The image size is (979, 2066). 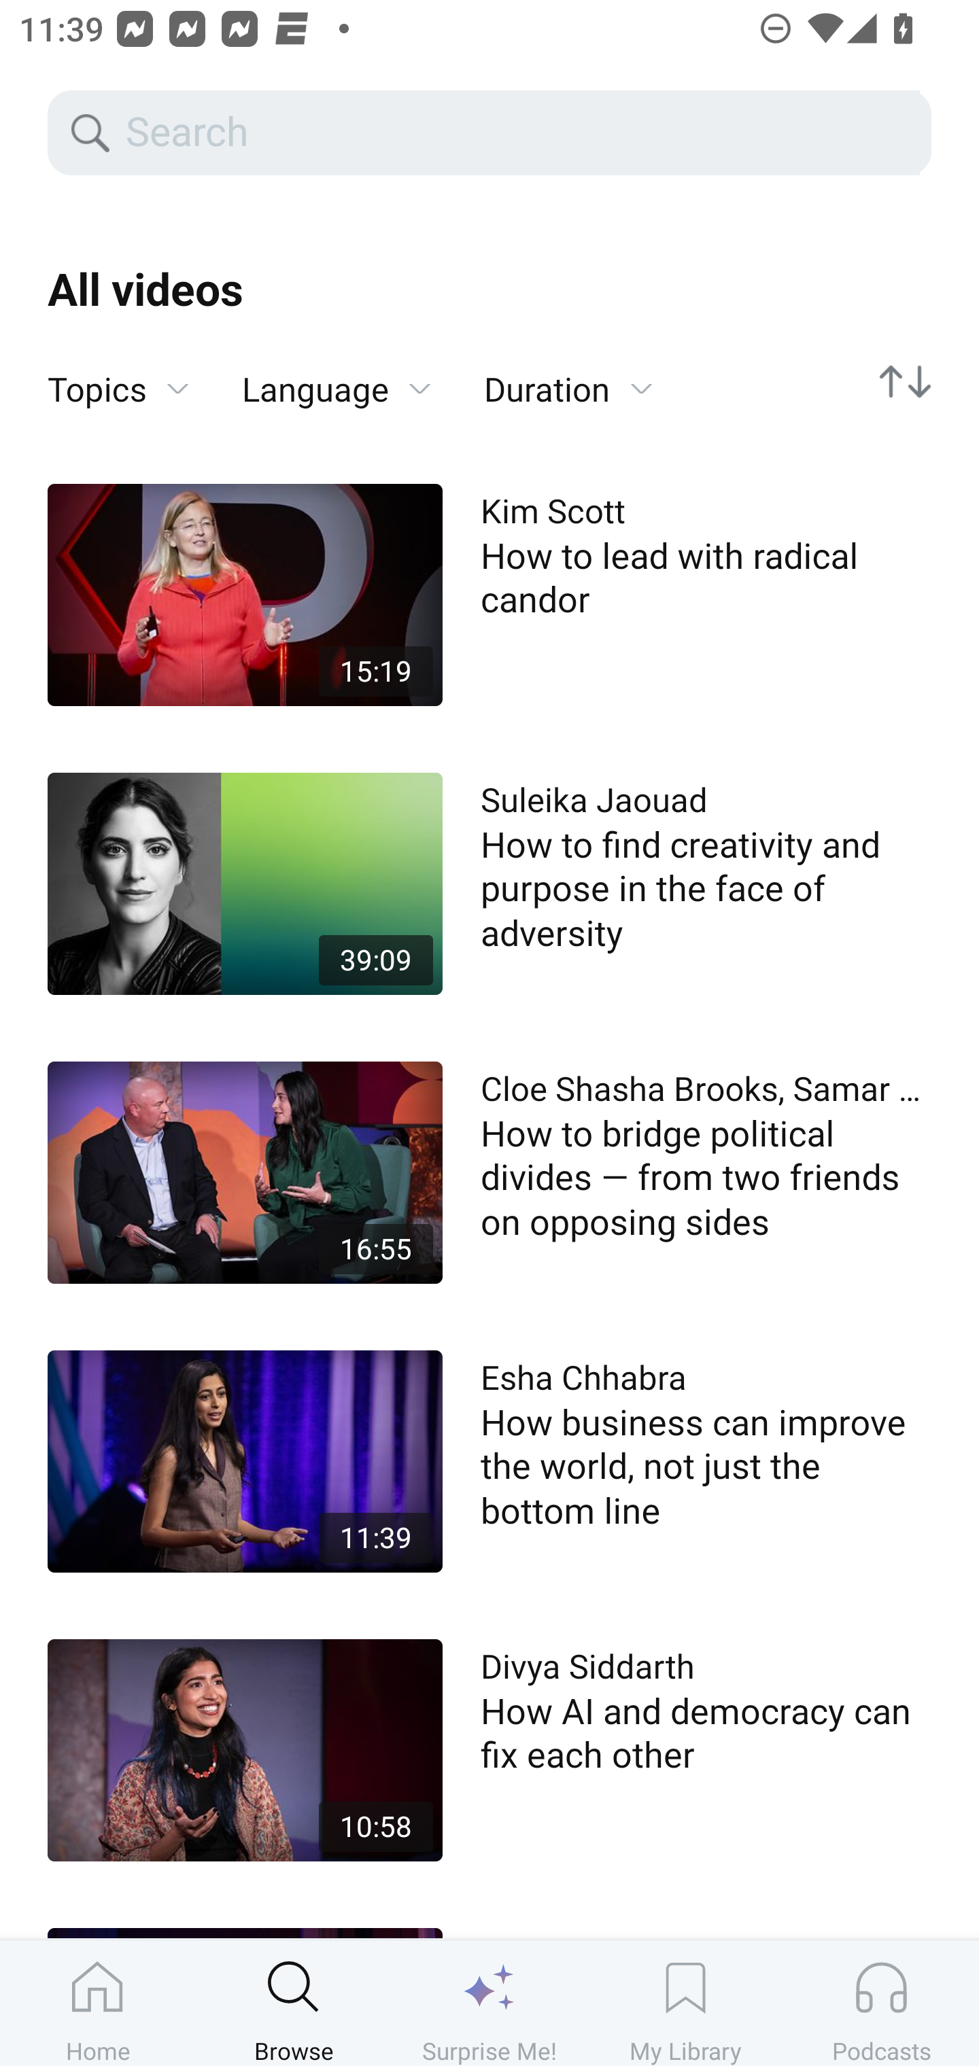 What do you see at coordinates (294, 2003) in the screenshot?
I see `Browse` at bounding box center [294, 2003].